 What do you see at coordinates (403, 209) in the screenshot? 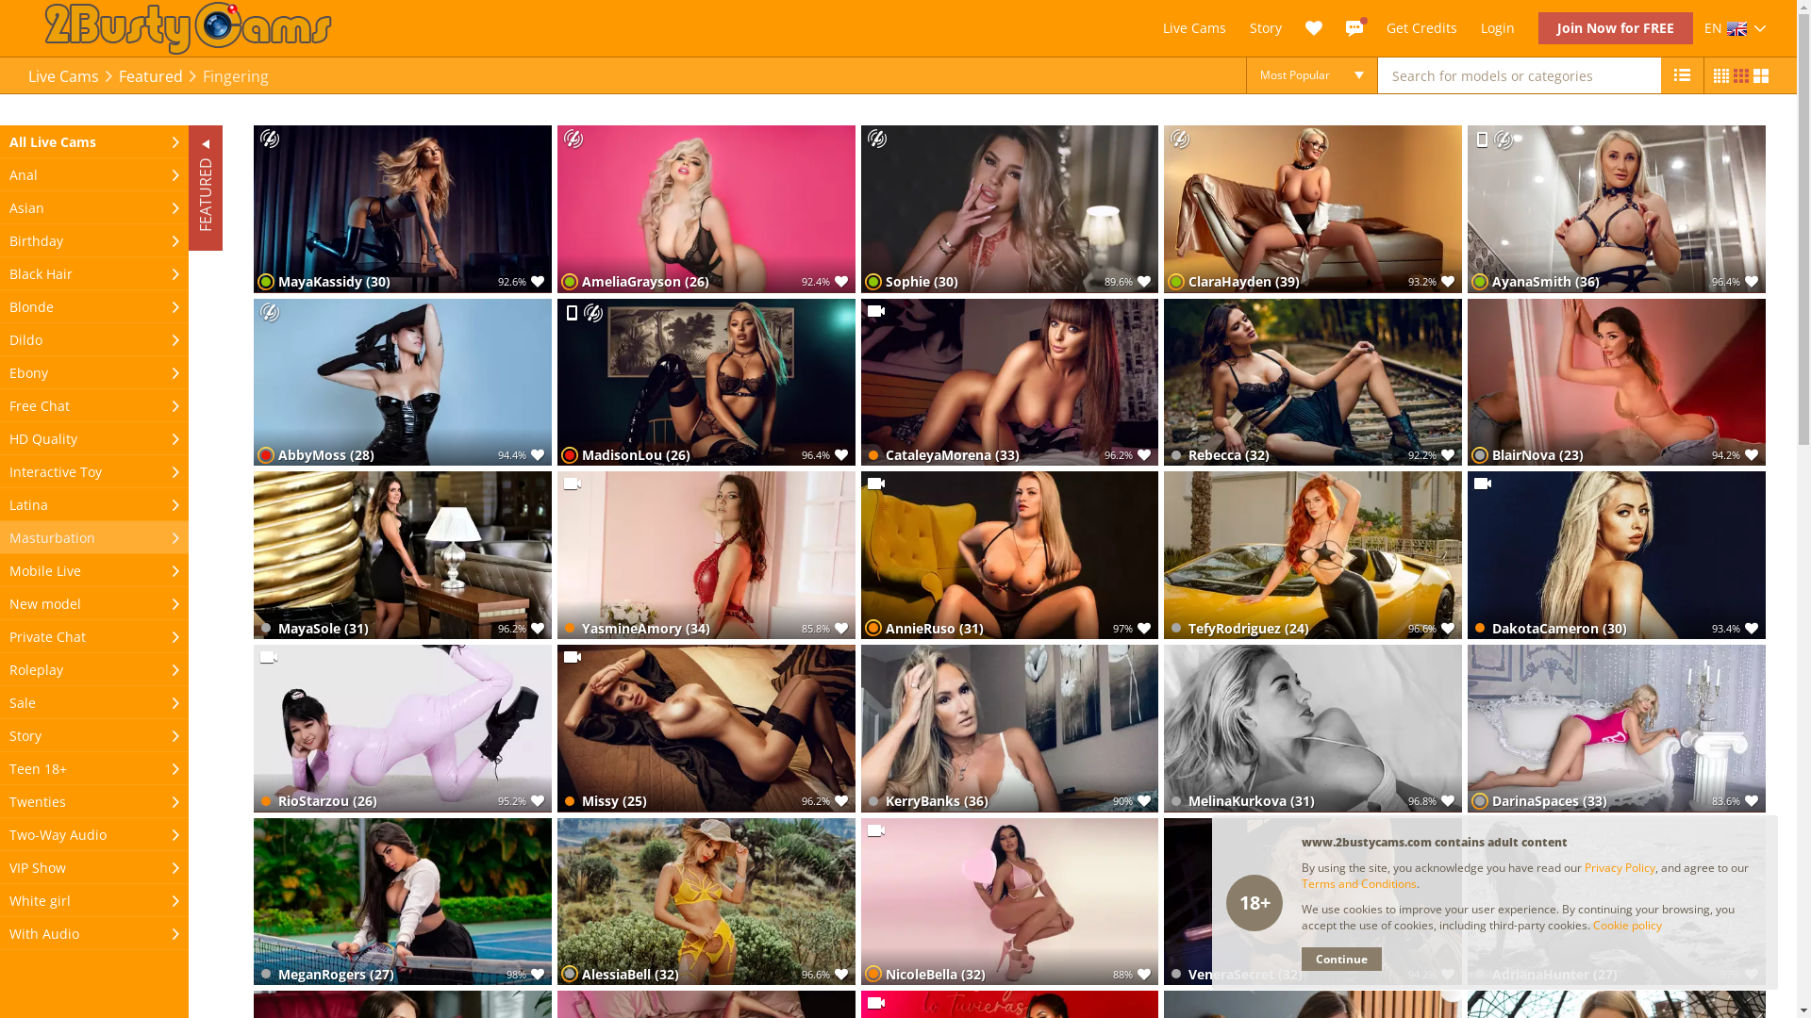
I see `MayaKassidy (30)
92.6%` at bounding box center [403, 209].